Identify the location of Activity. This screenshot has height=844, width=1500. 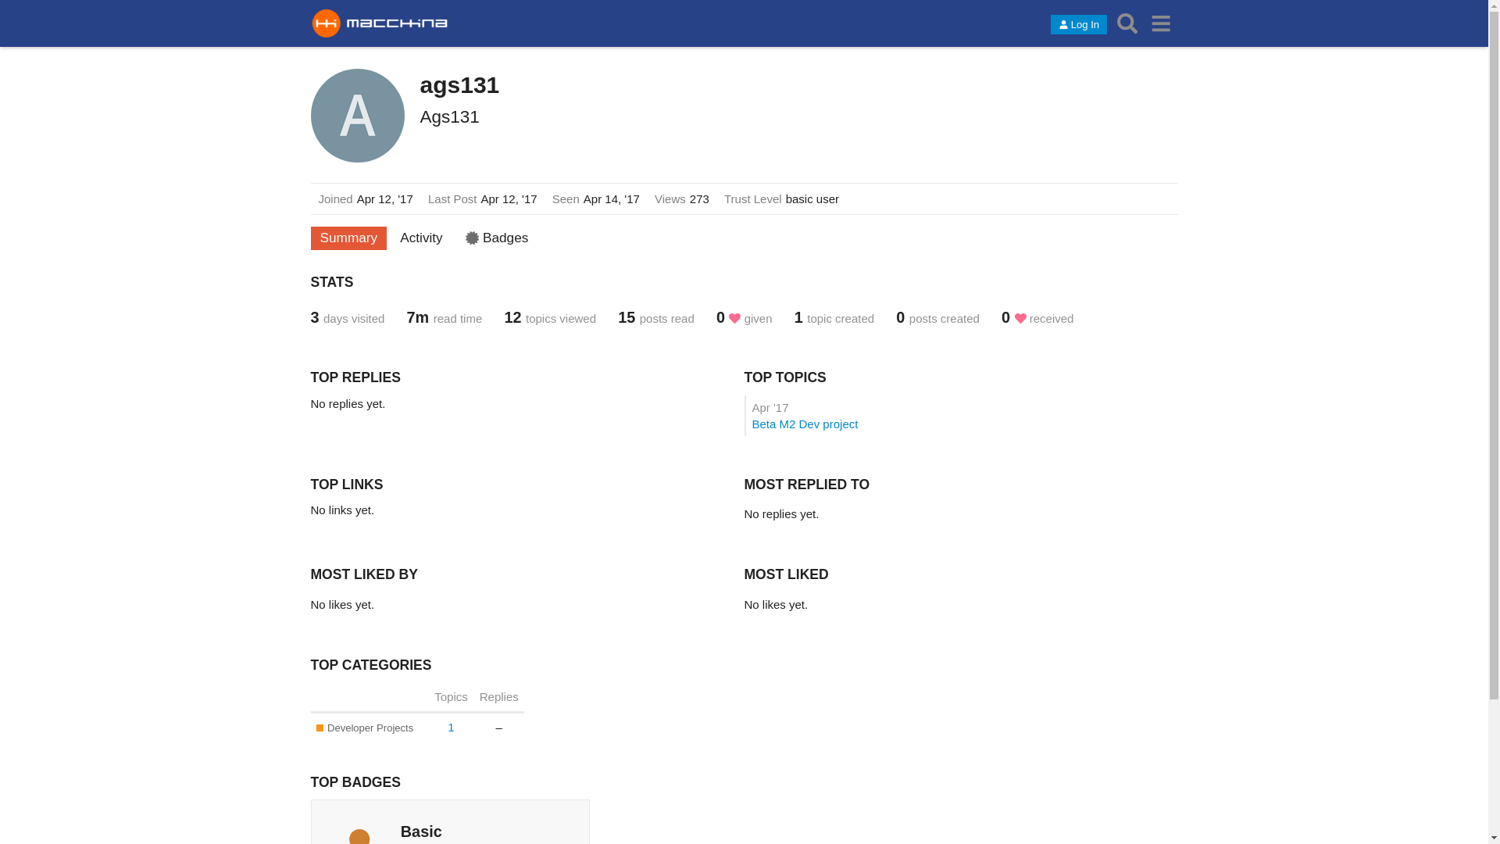
(422, 238).